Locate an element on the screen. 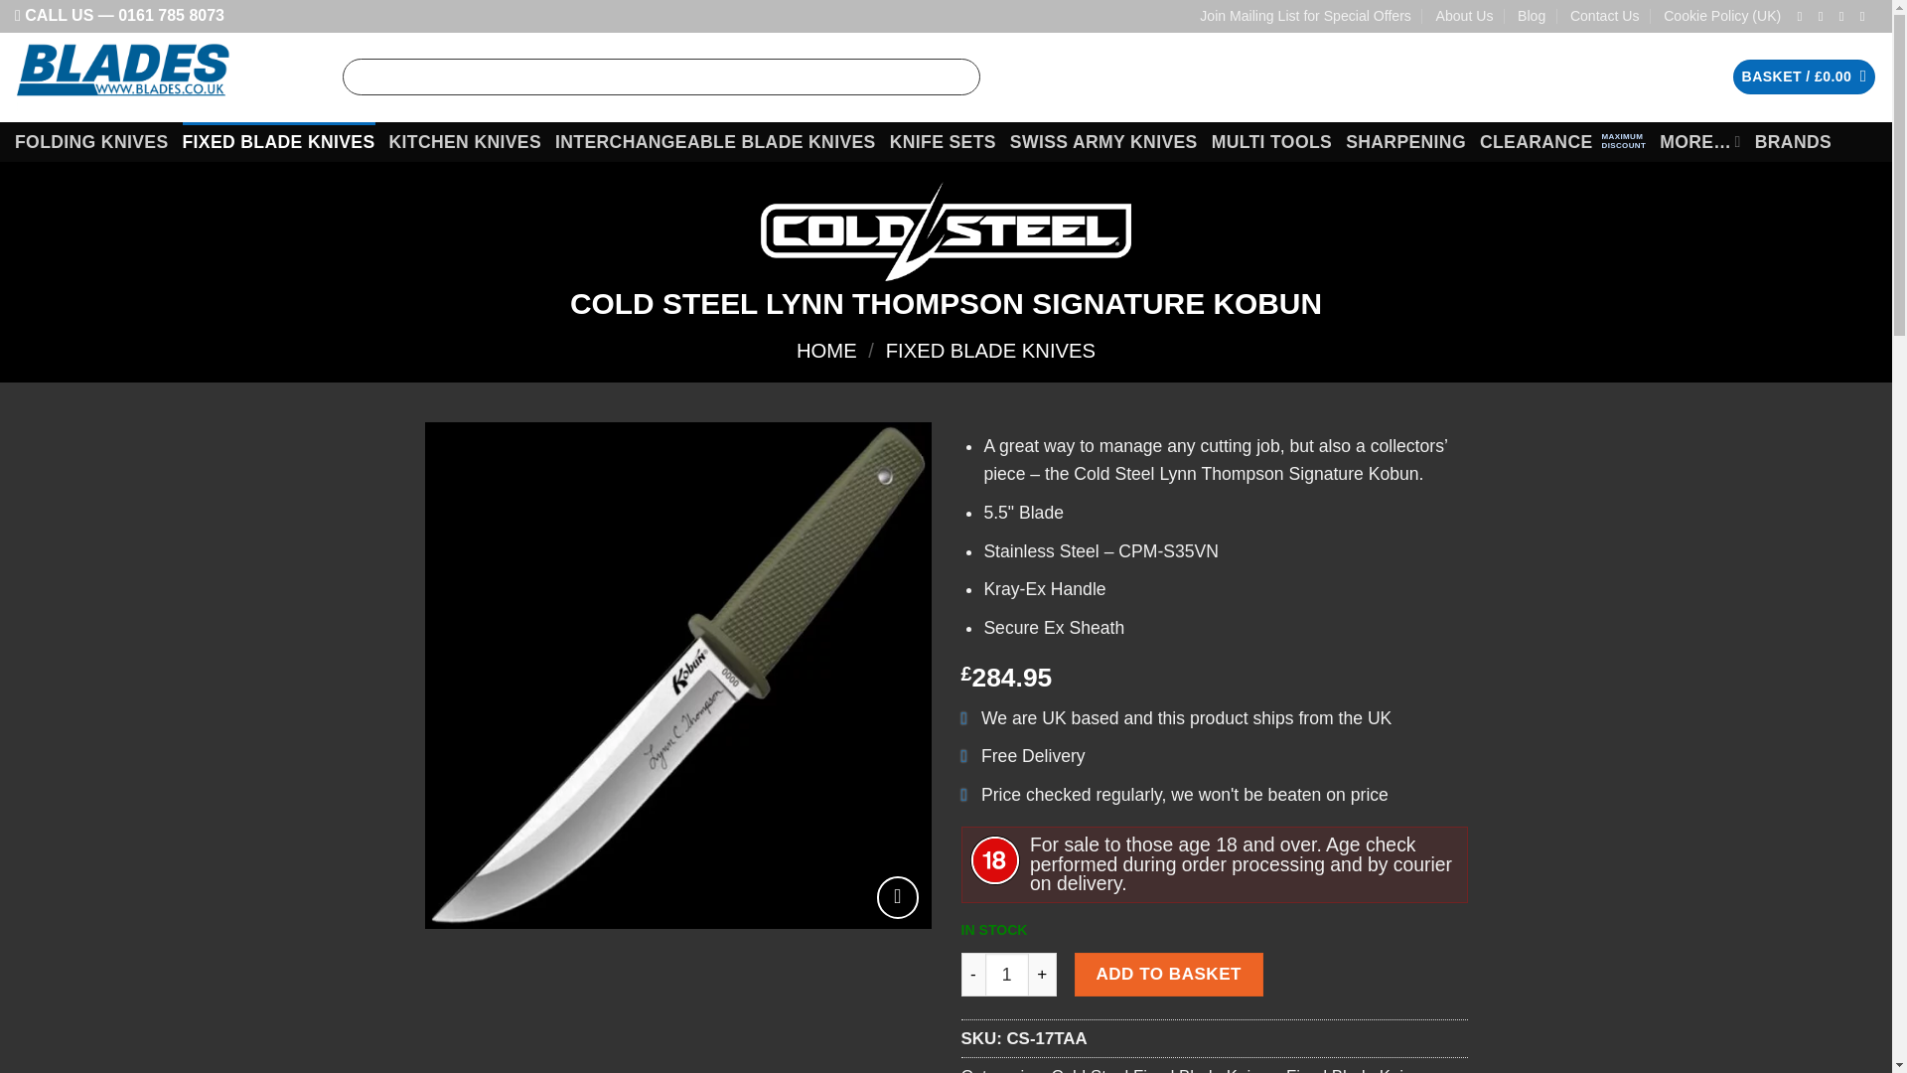 This screenshot has height=1073, width=1907. INTERCHANGEABLE BLADE KNIVES is located at coordinates (715, 142).